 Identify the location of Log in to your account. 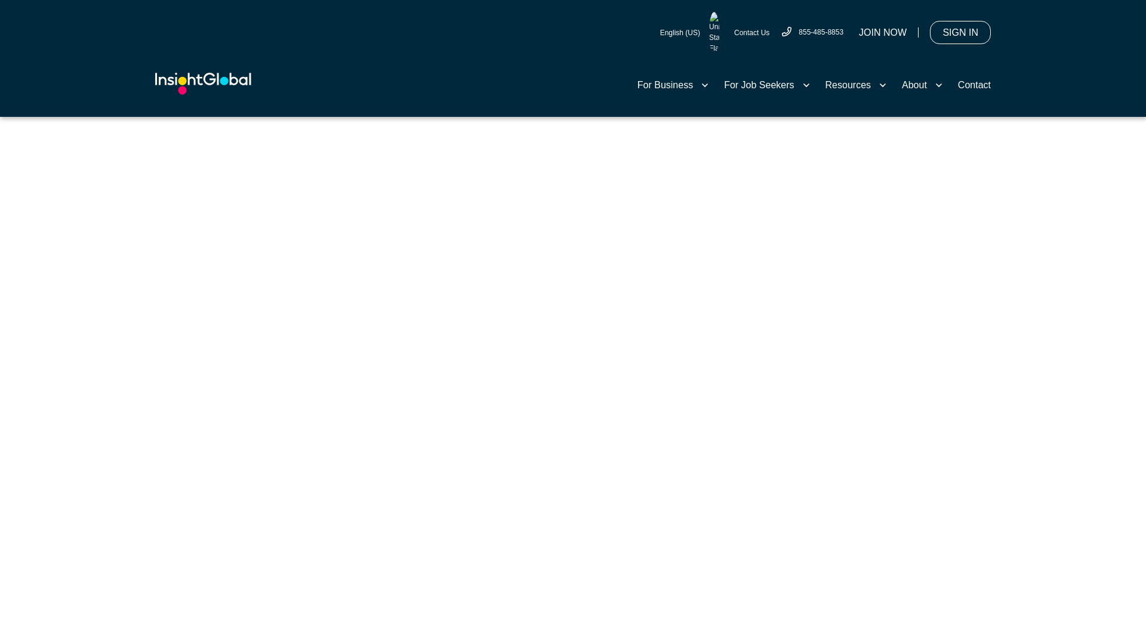
(960, 32).